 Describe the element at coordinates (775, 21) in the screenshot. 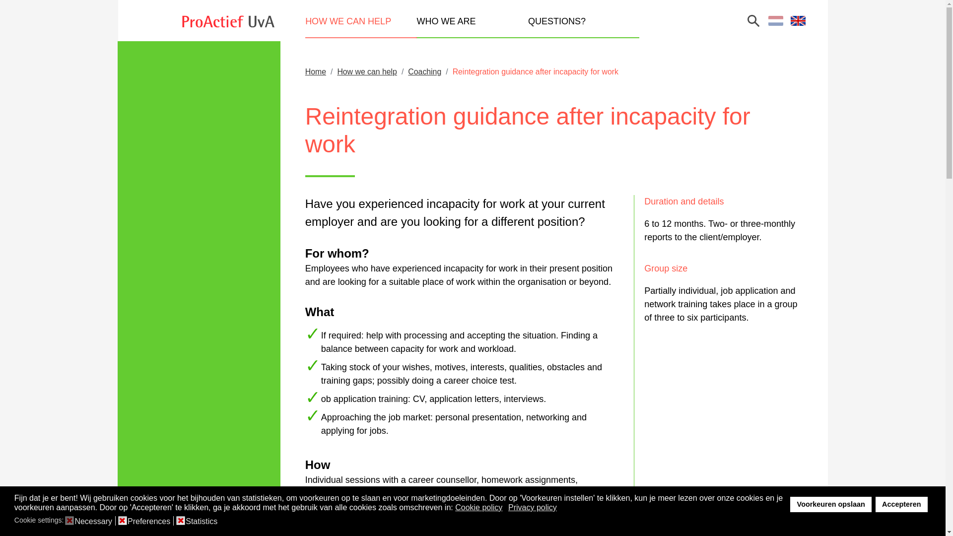

I see `Nederlands` at that location.